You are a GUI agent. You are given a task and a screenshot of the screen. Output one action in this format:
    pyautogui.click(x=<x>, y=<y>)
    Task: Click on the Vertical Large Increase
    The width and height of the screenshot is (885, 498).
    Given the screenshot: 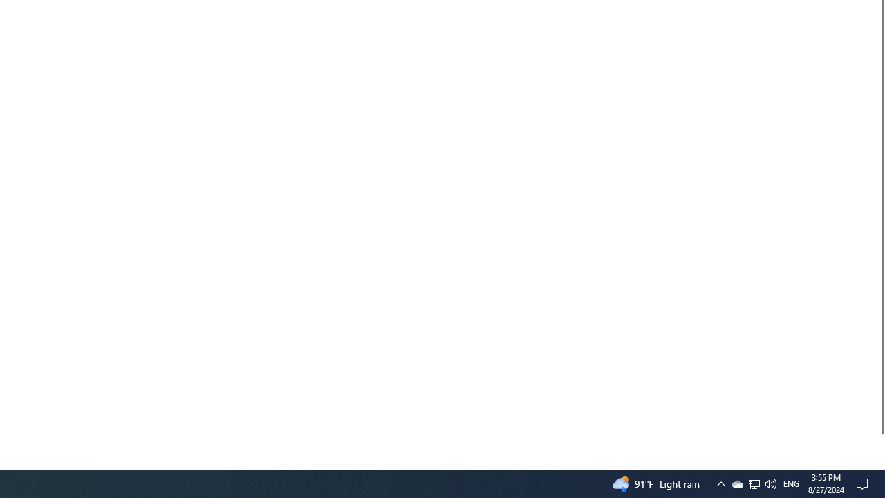 What is the action you would take?
    pyautogui.click(x=879, y=446)
    